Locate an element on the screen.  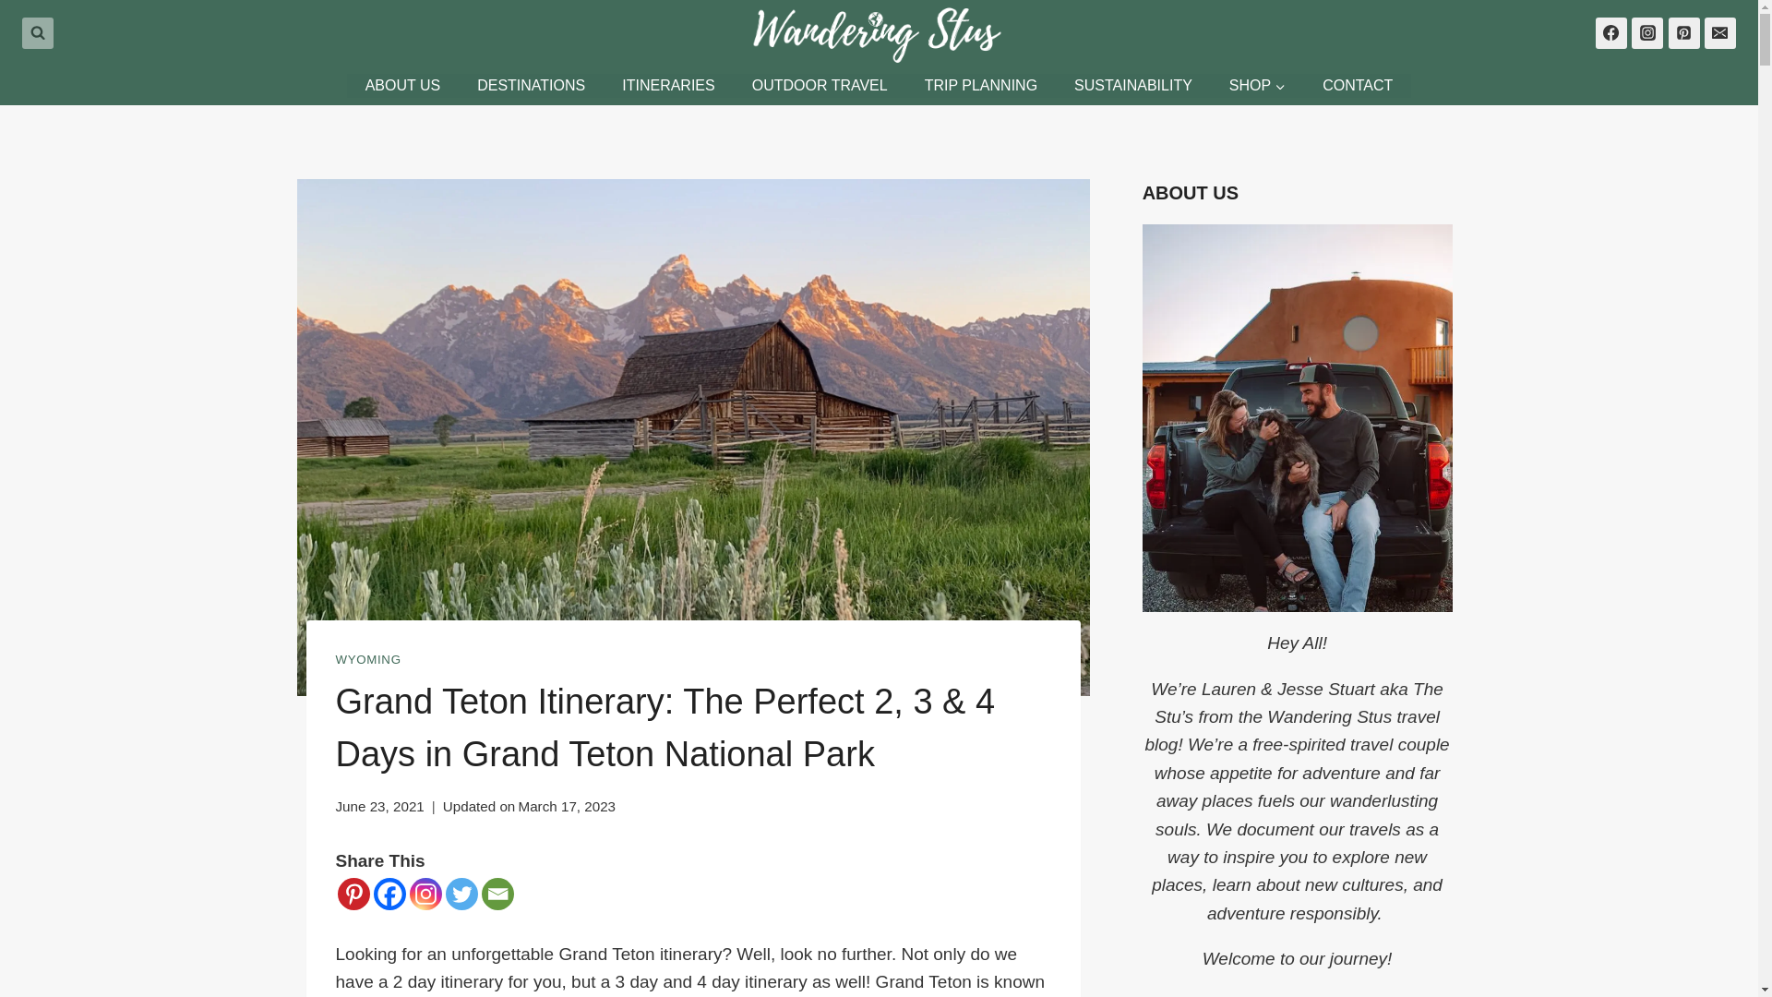
SHOP is located at coordinates (1257, 85).